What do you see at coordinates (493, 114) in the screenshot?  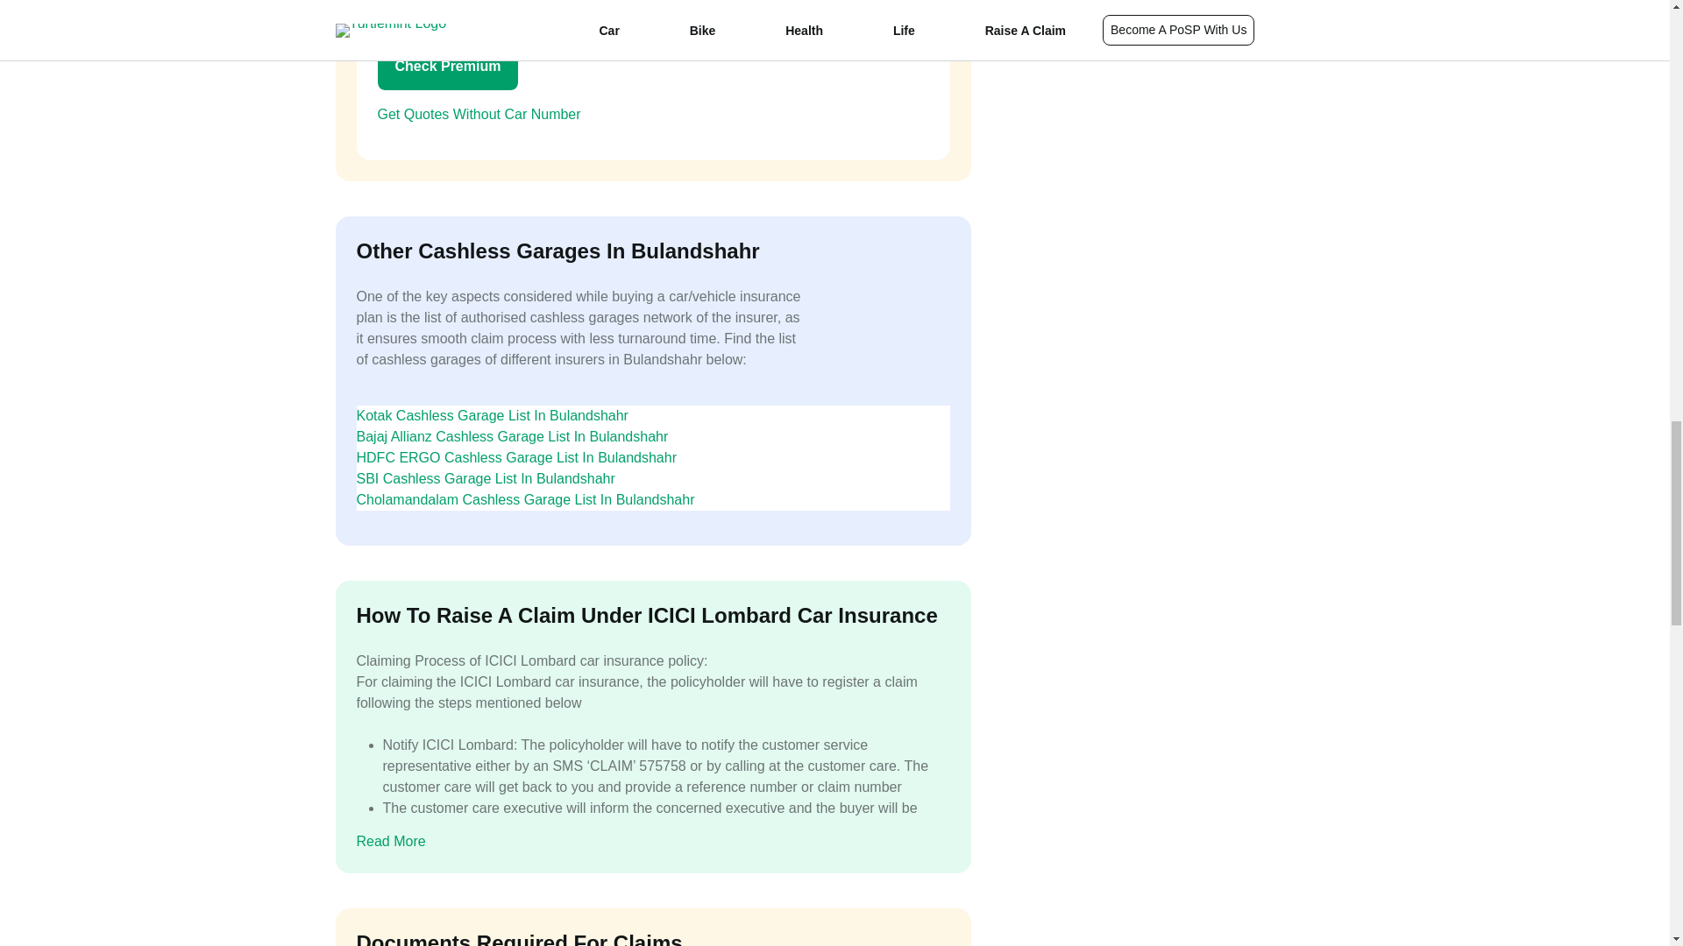 I see `ICICI Lombard Car Insurance Quotes` at bounding box center [493, 114].